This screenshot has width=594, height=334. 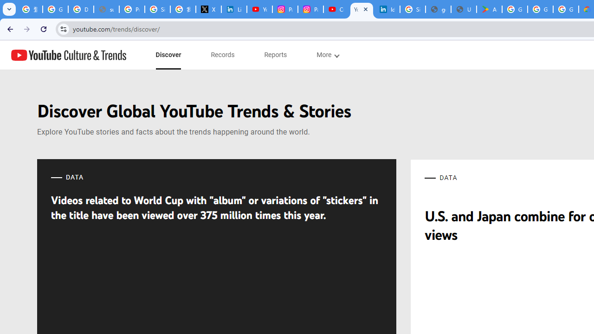 What do you see at coordinates (168, 55) in the screenshot?
I see `subnav-Discover menupopup` at bounding box center [168, 55].